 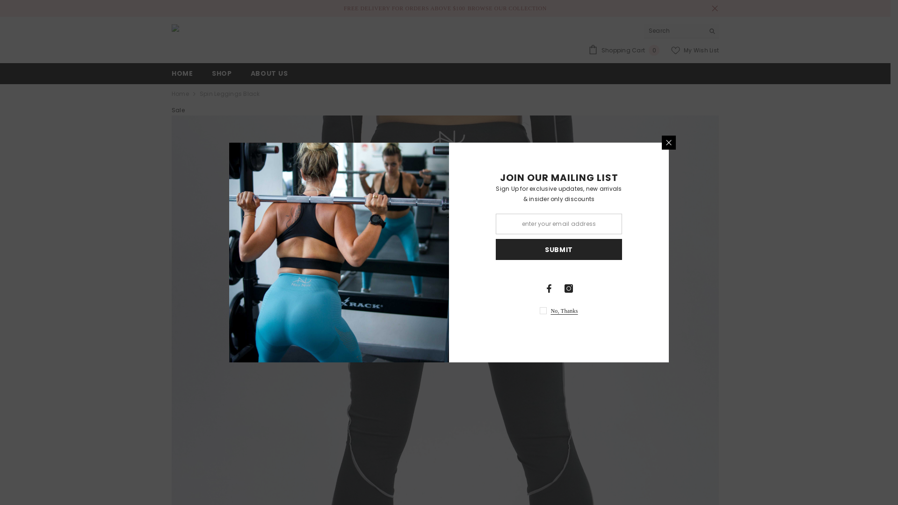 I want to click on Facebook, so click(x=549, y=289).